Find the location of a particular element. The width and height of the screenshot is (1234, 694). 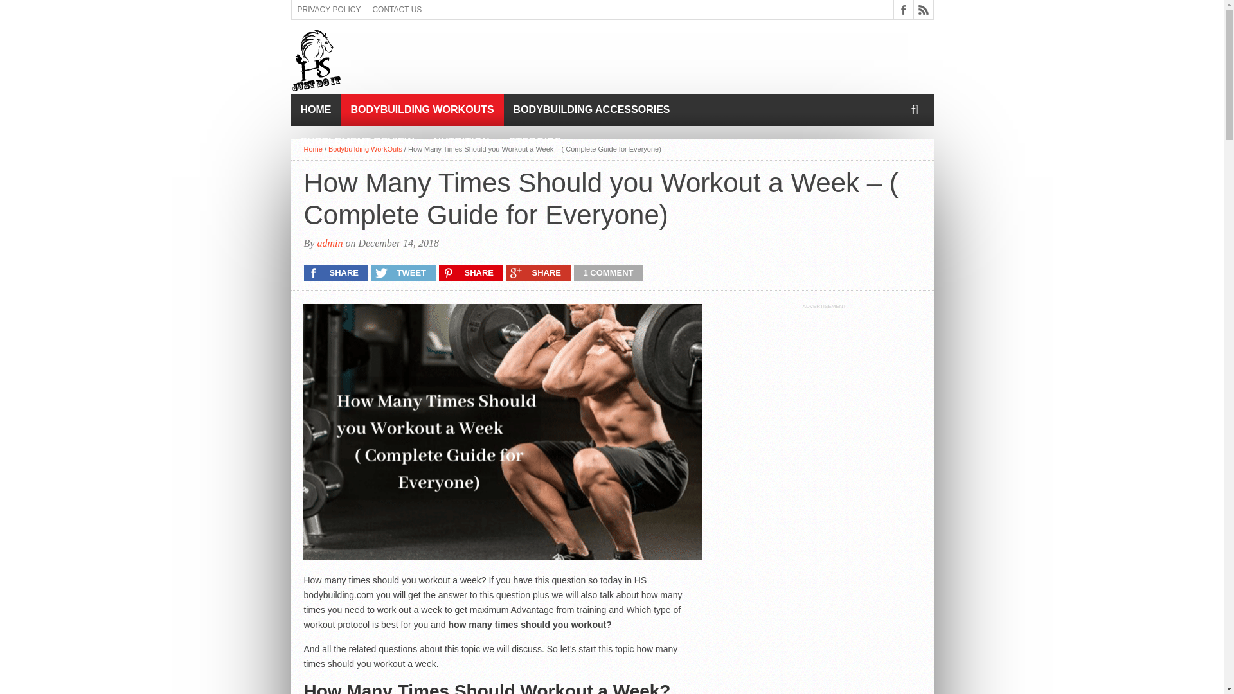

BODYBUILDING WORKOUTS is located at coordinates (422, 109).